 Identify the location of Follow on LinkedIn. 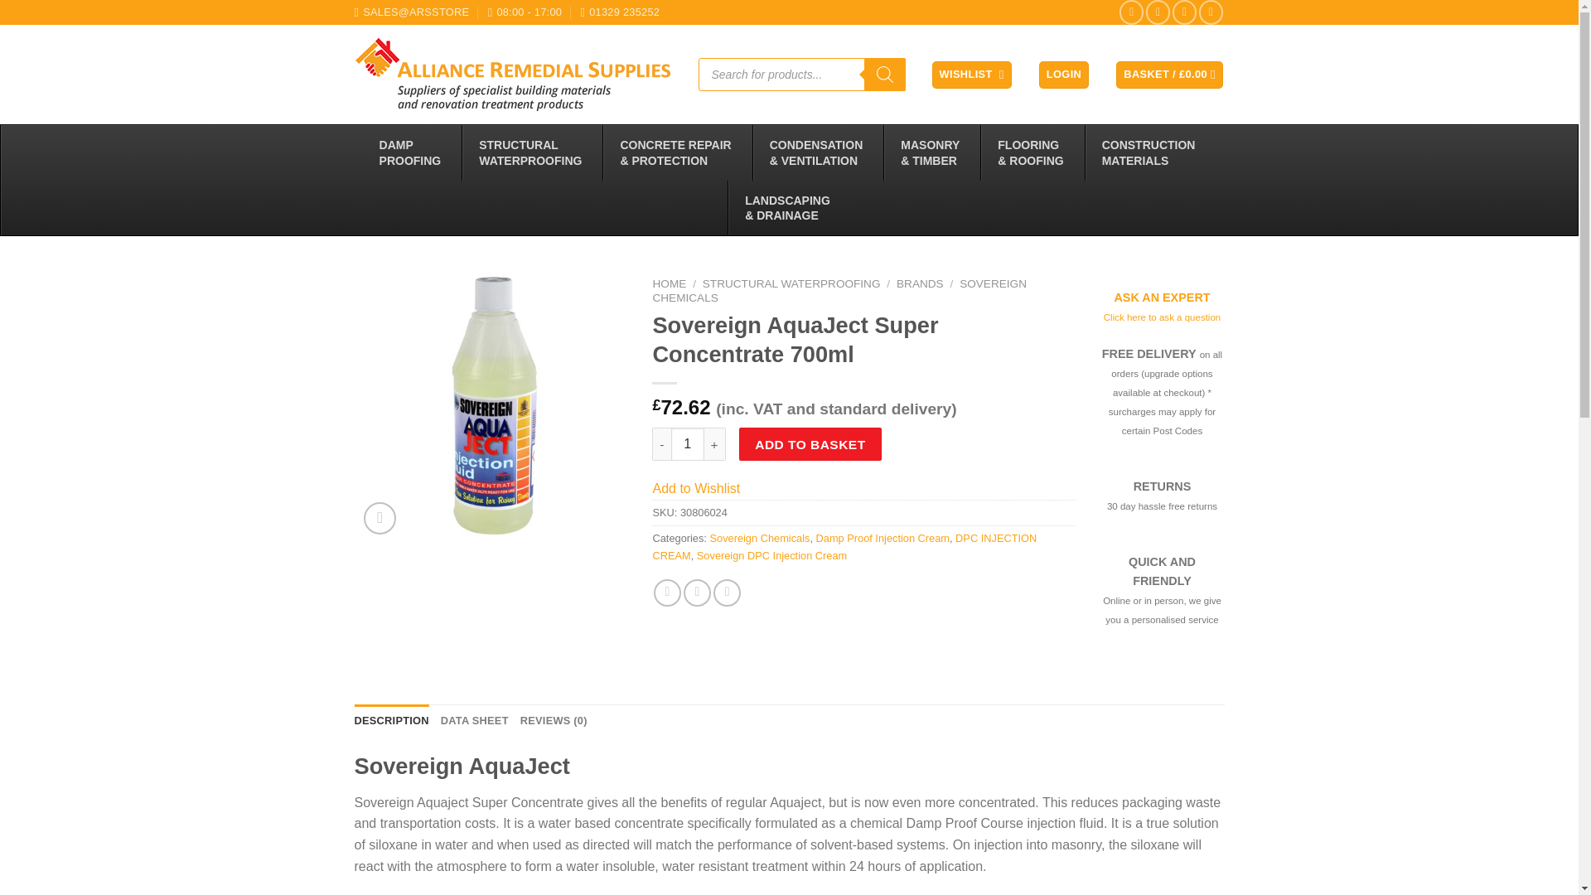
(413, 152).